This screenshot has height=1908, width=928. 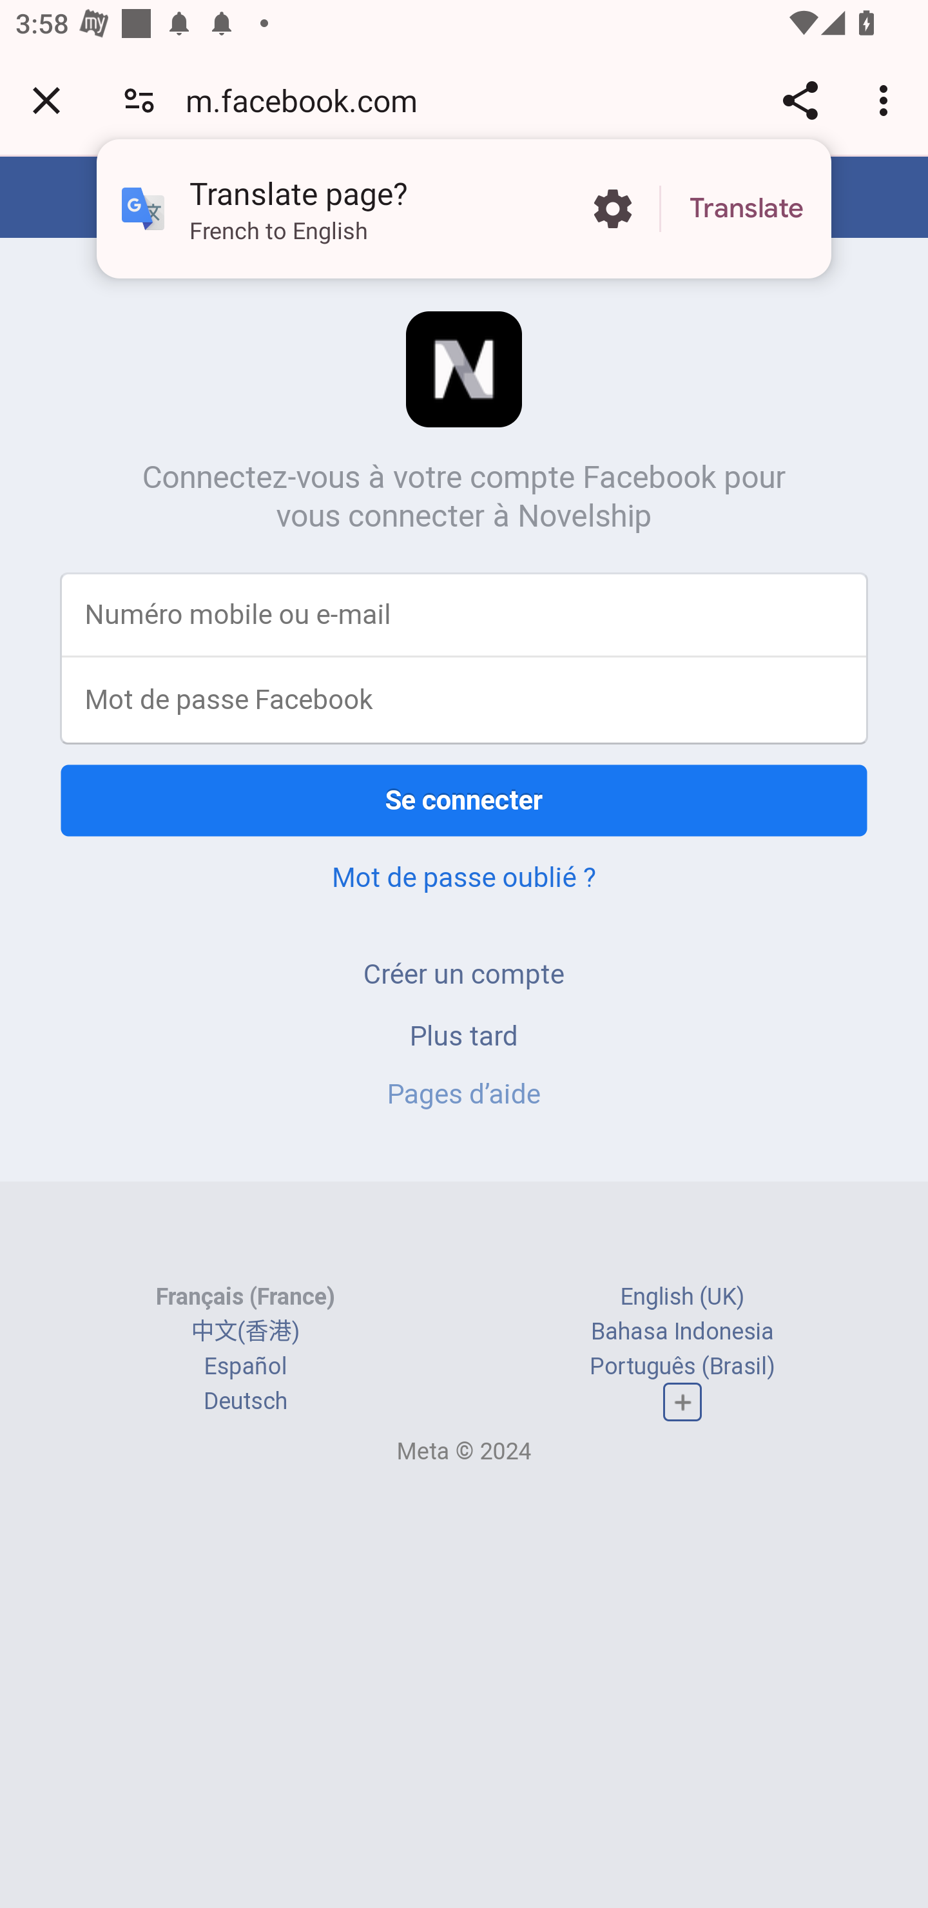 I want to click on Translate, so click(x=746, y=209).